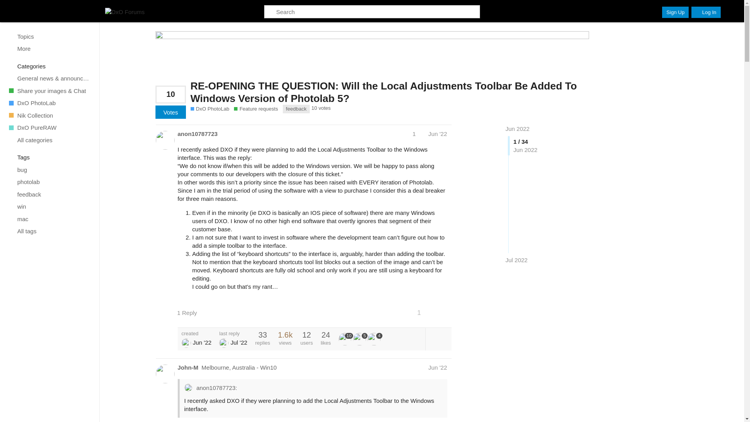  I want to click on Topics, so click(49, 36).